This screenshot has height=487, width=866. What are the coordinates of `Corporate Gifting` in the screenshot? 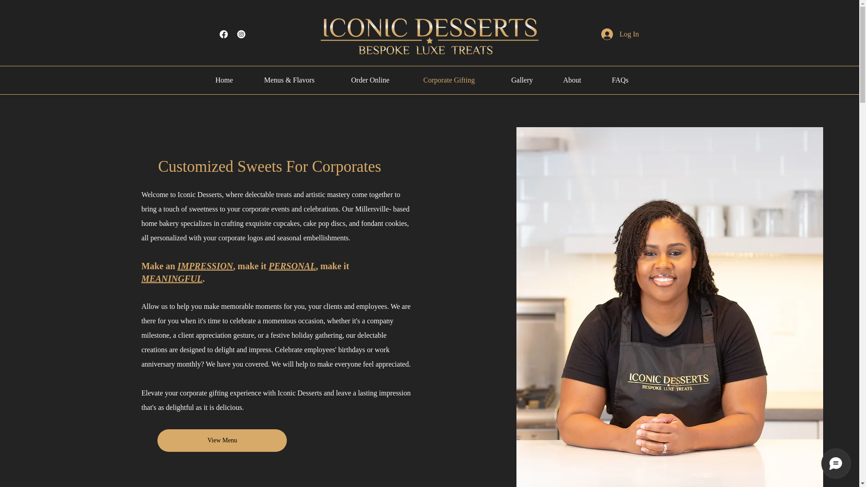 It's located at (461, 80).